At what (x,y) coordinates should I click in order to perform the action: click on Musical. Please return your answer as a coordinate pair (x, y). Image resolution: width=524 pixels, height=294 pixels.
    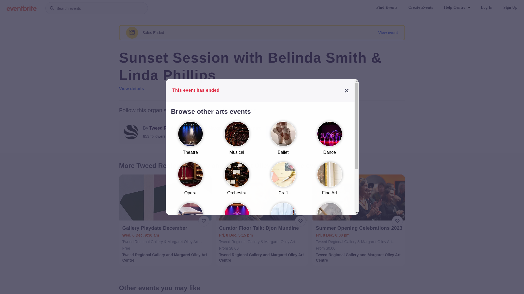
    Looking at the image, I should click on (237, 140).